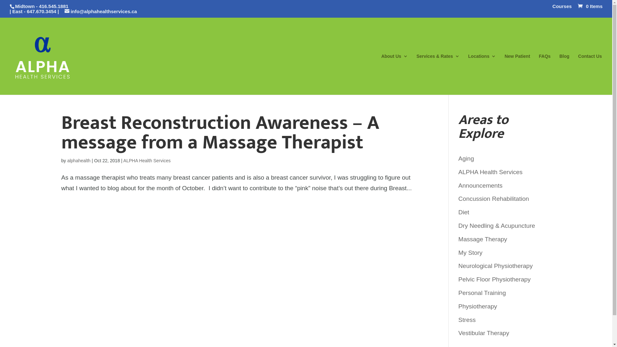 The width and height of the screenshot is (617, 347). Describe the element at coordinates (494, 280) in the screenshot. I see `Pelvic Floor Physiotherapy` at that location.